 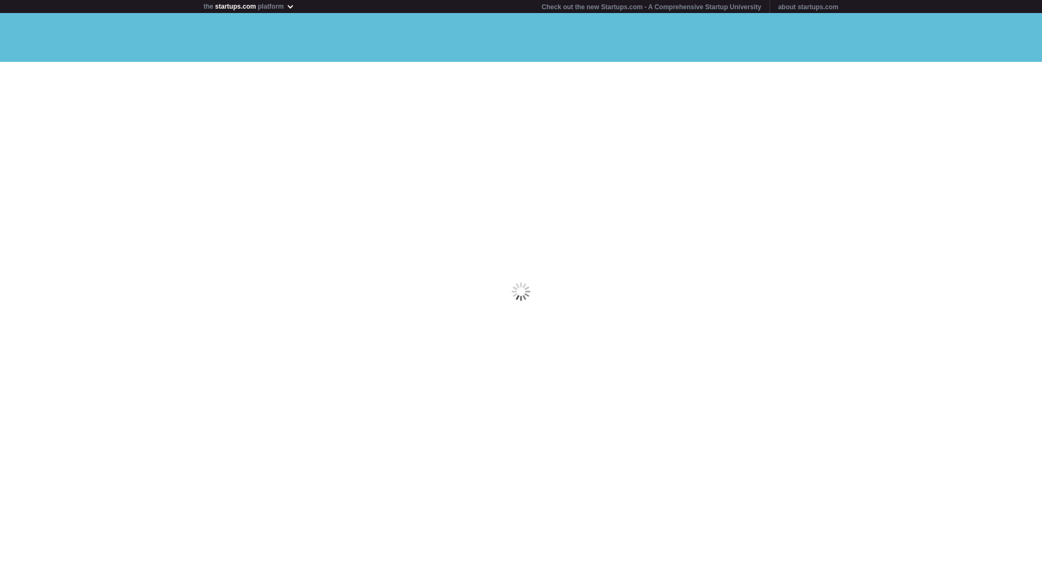 I want to click on about startups.com, so click(x=809, y=7).